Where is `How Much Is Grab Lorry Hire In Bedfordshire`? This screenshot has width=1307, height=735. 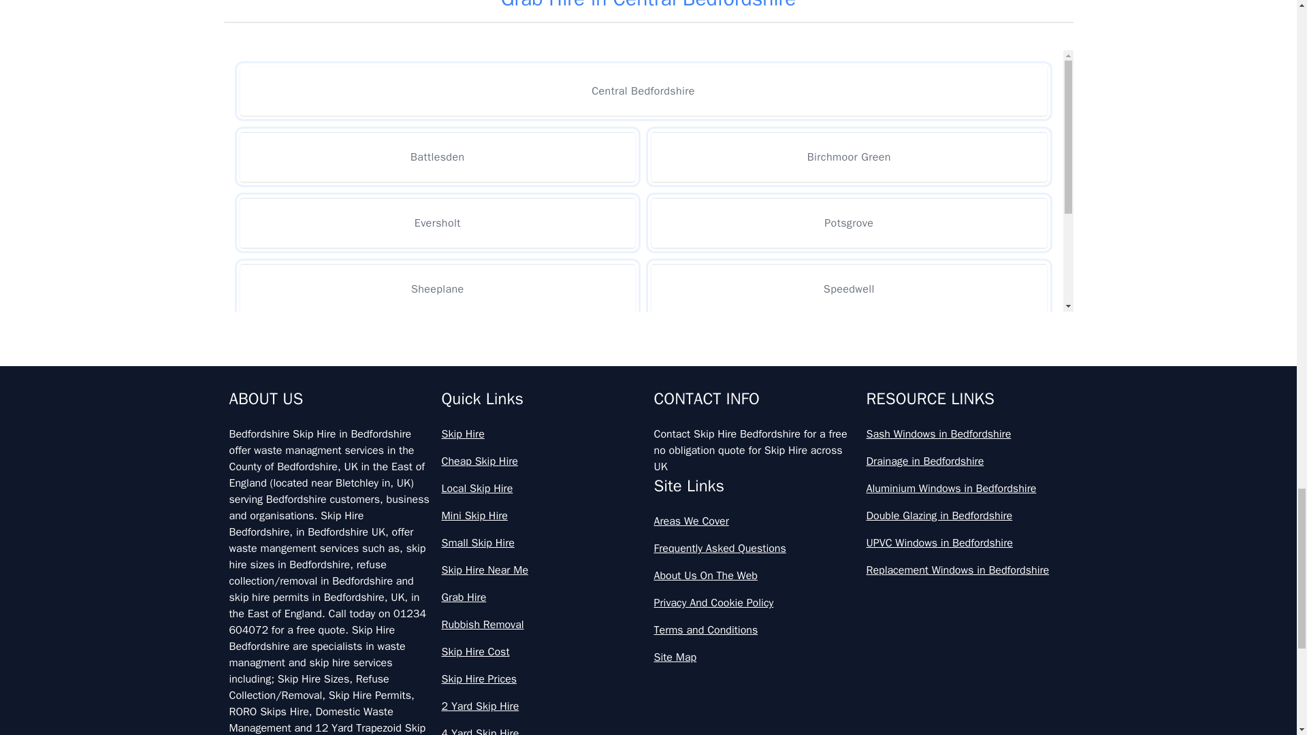 How Much Is Grab Lorry Hire In Bedfordshire is located at coordinates (648, 242).